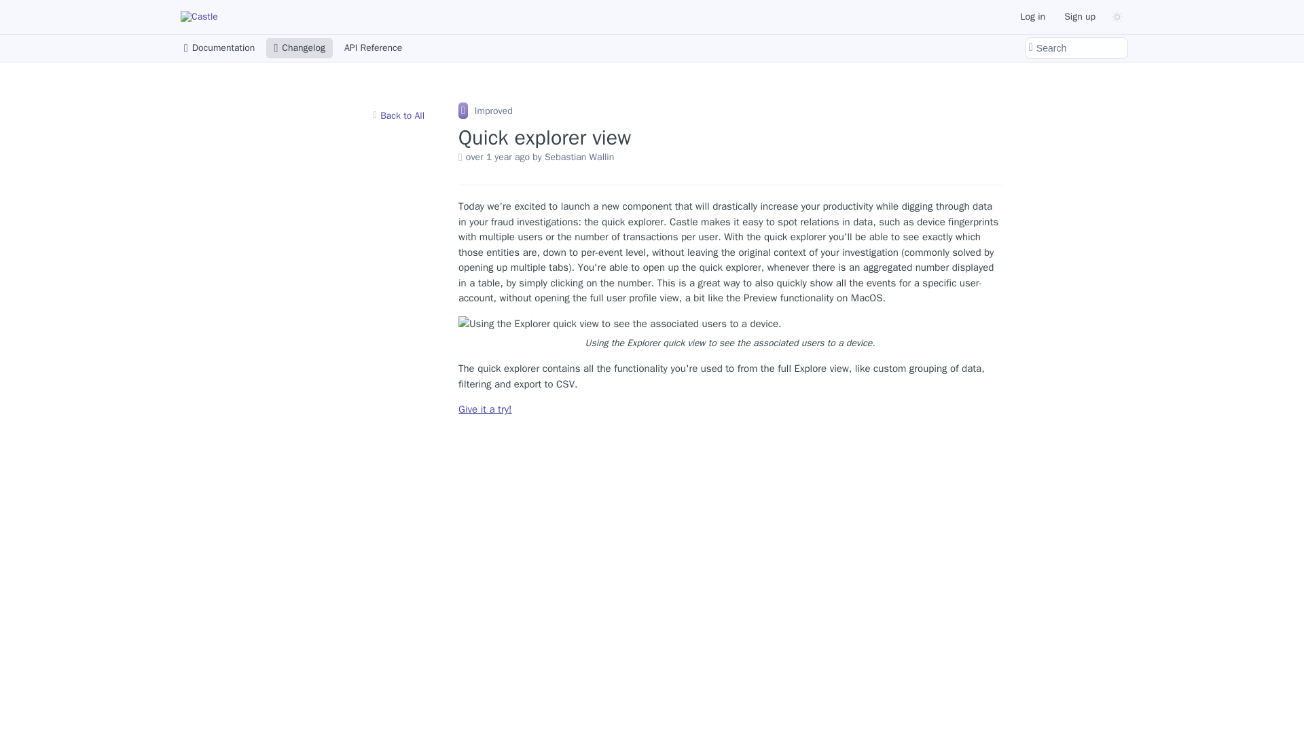 The image size is (1304, 733). What do you see at coordinates (1033, 16) in the screenshot?
I see `Log in` at bounding box center [1033, 16].